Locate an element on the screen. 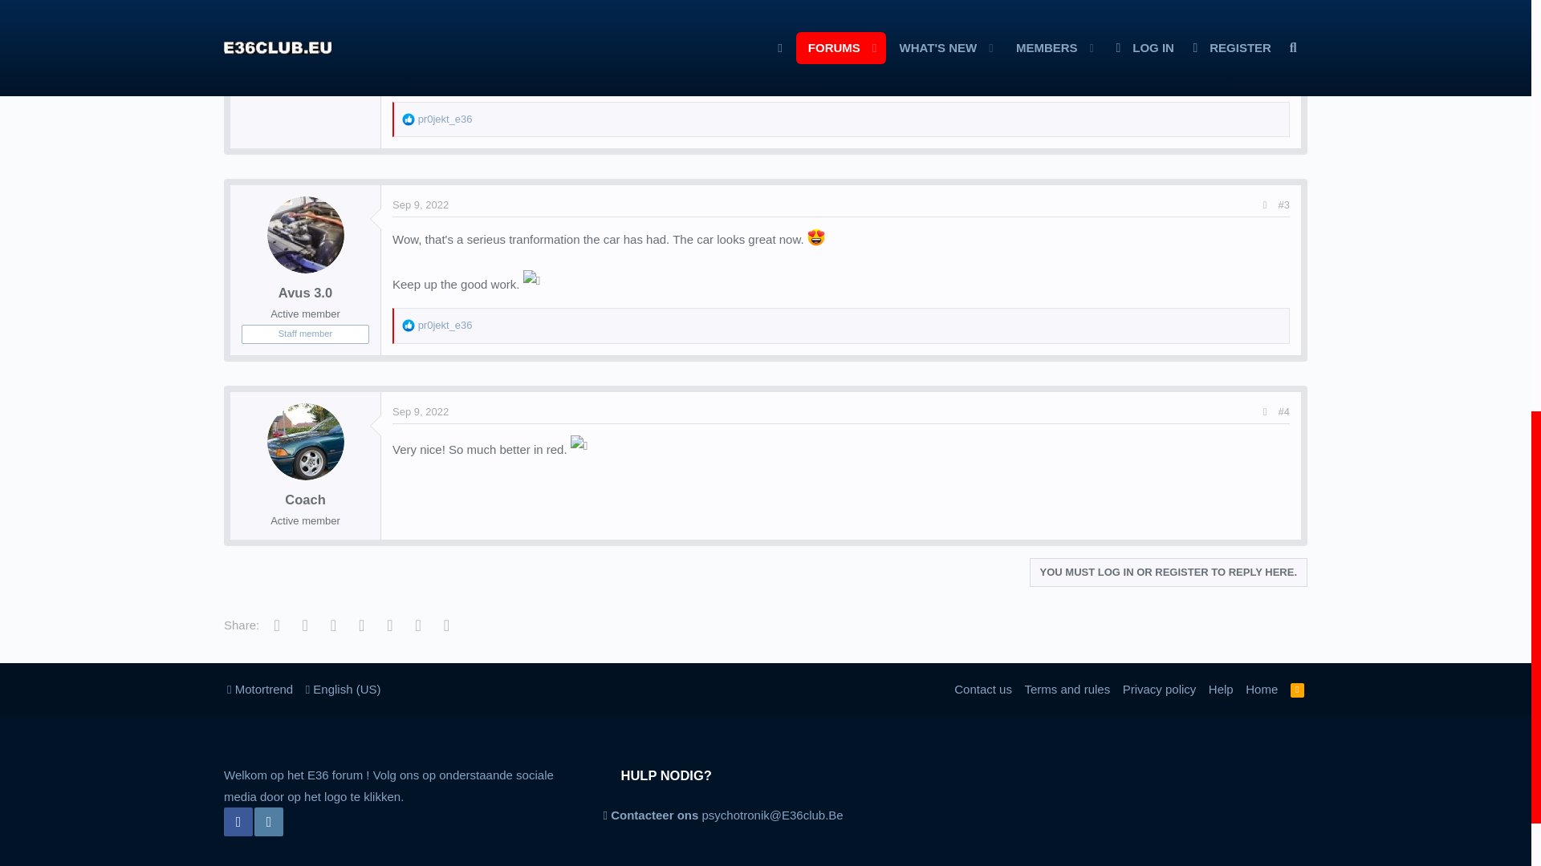 The height and width of the screenshot is (866, 1541). Love    :love: is located at coordinates (815, 237).